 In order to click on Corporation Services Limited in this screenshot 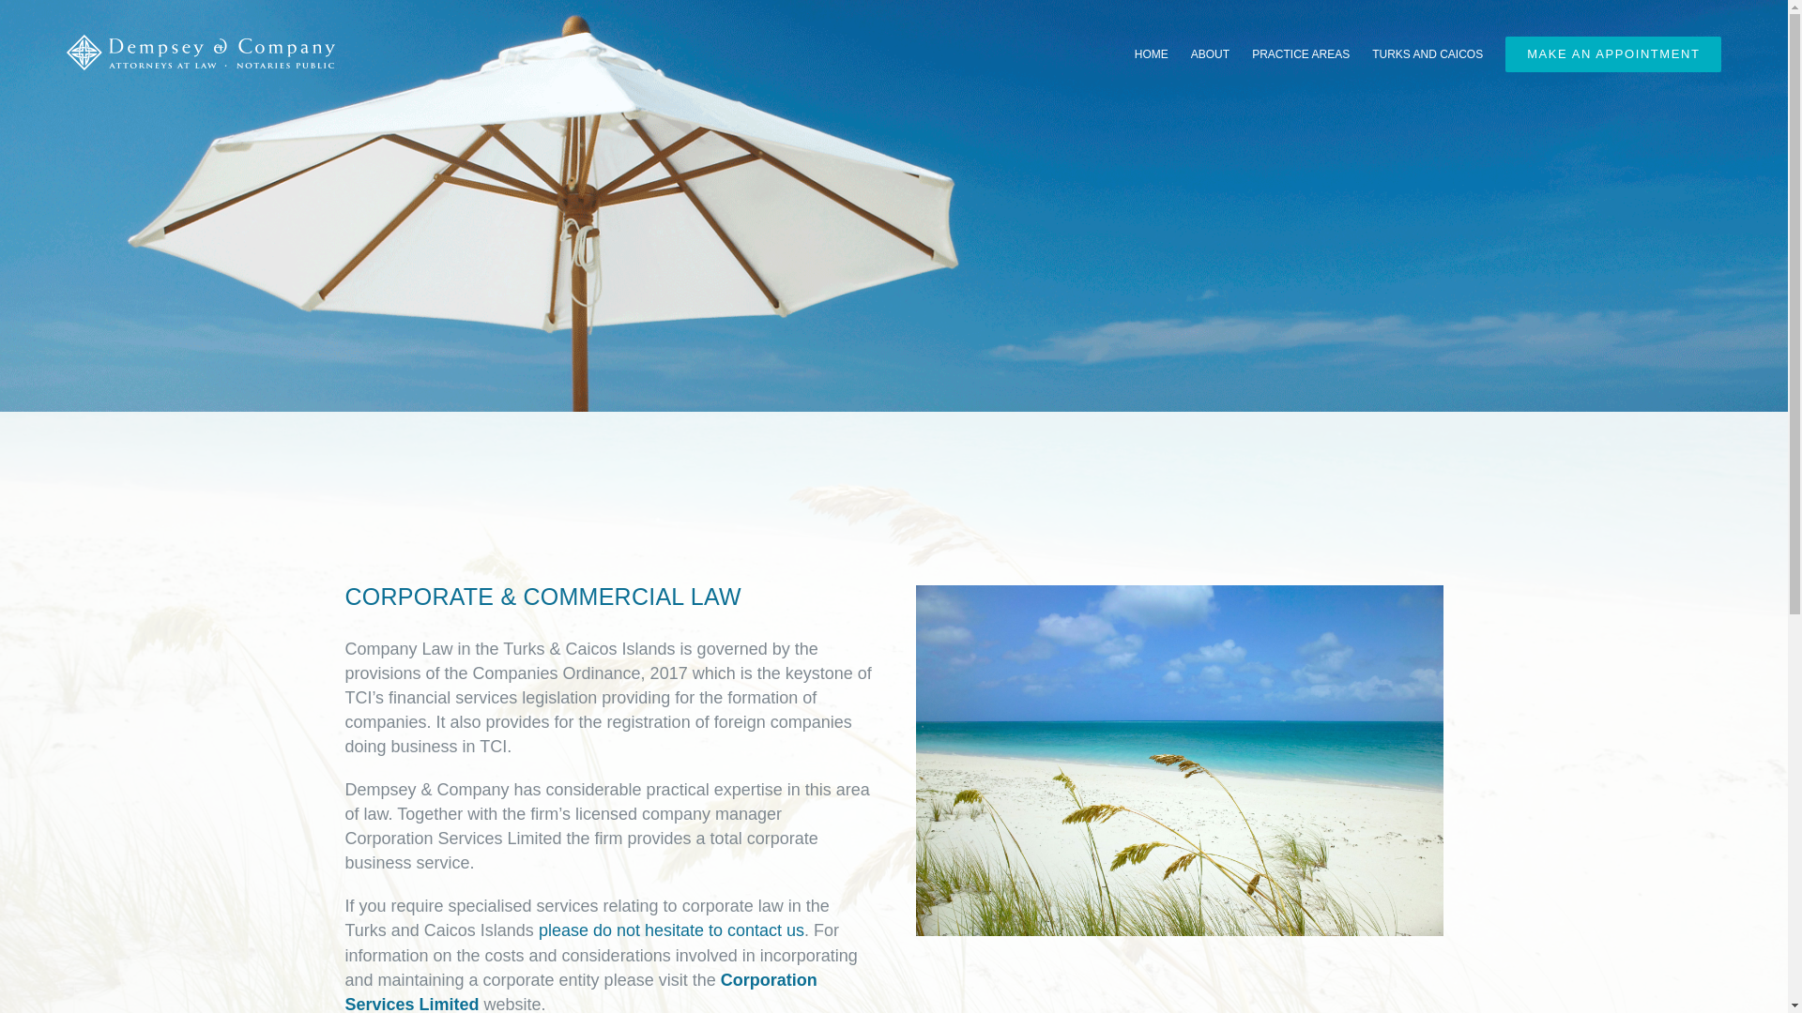, I will do `click(580, 991)`.